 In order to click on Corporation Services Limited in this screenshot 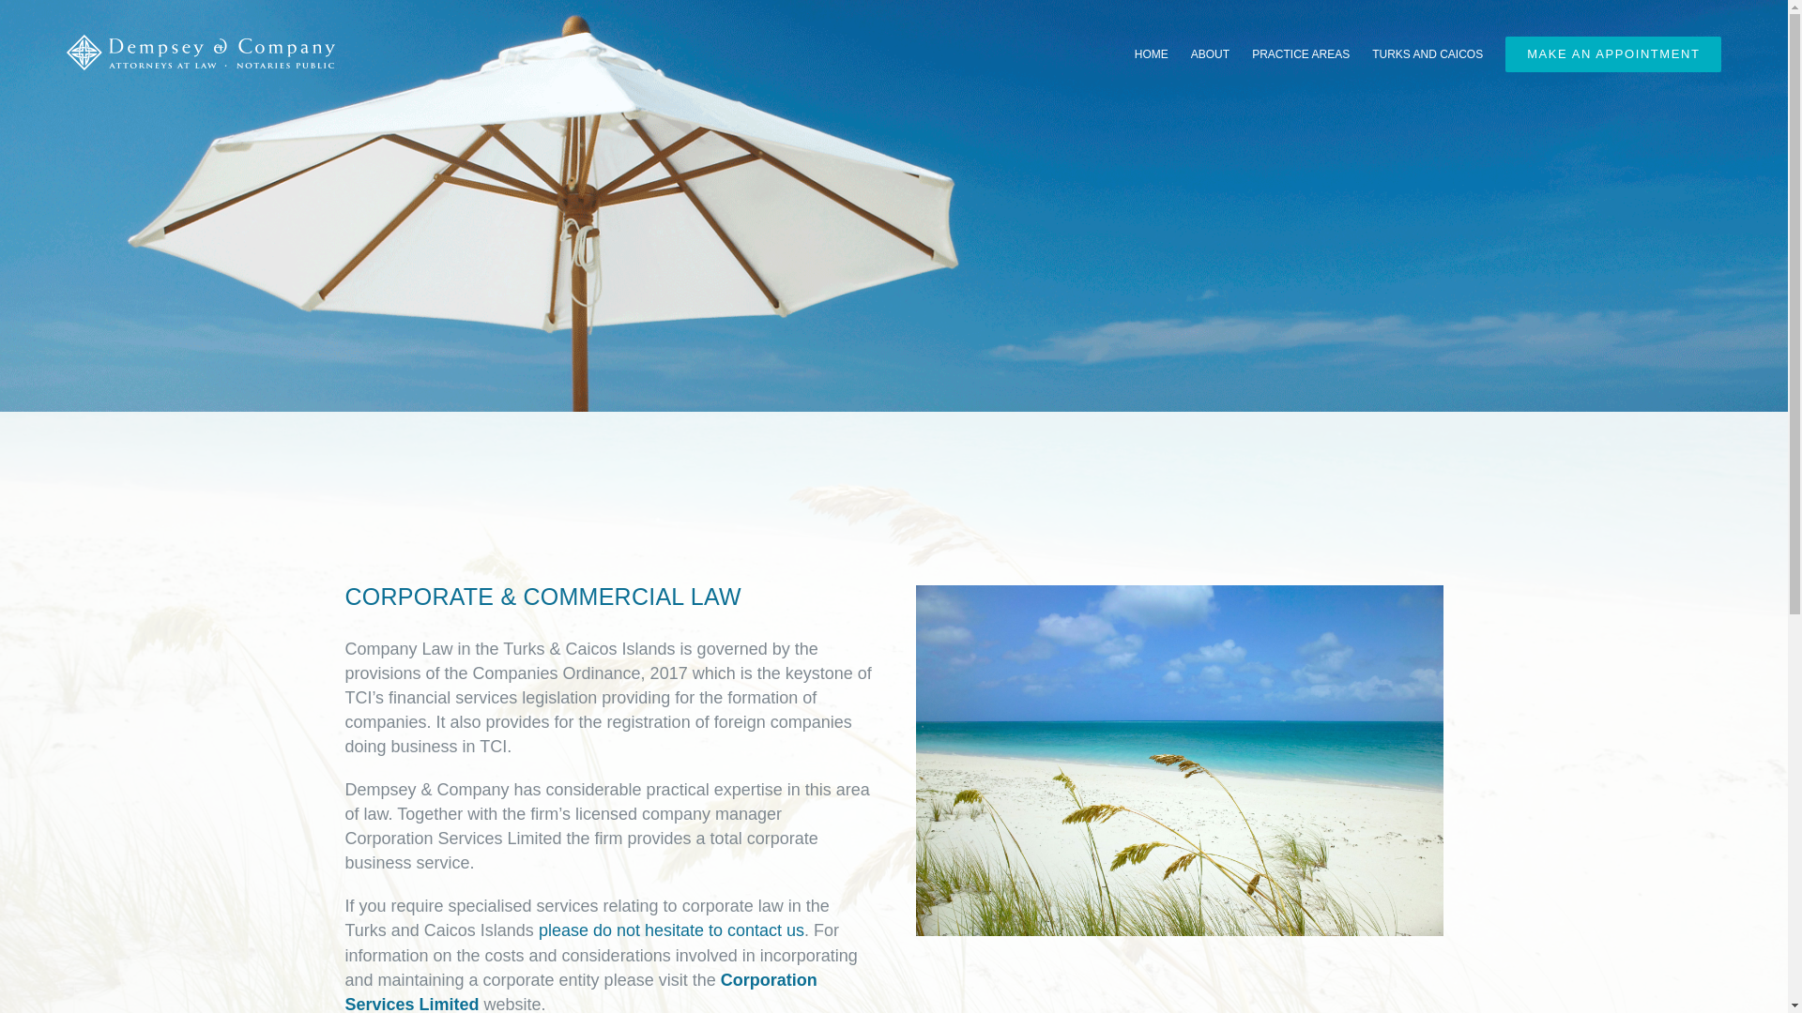, I will do `click(580, 991)`.